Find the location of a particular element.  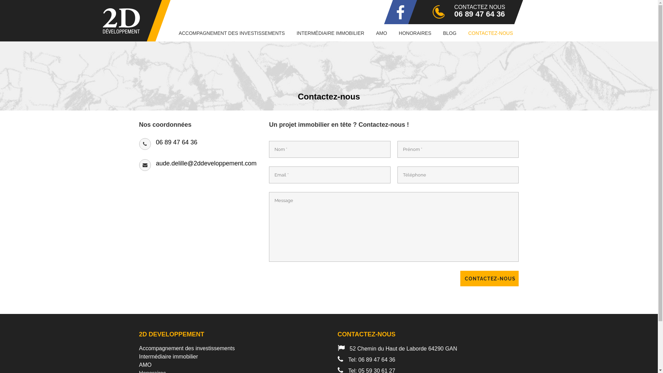

BLOG is located at coordinates (450, 33).